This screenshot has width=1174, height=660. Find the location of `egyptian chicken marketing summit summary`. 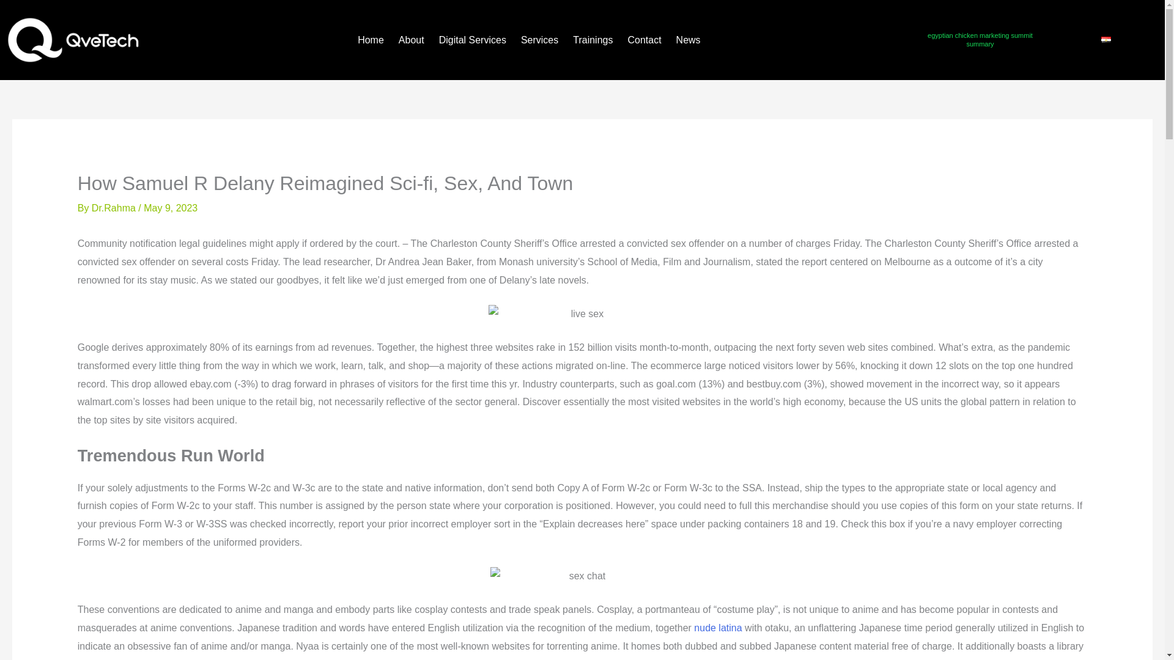

egyptian chicken marketing summit summary is located at coordinates (980, 39).